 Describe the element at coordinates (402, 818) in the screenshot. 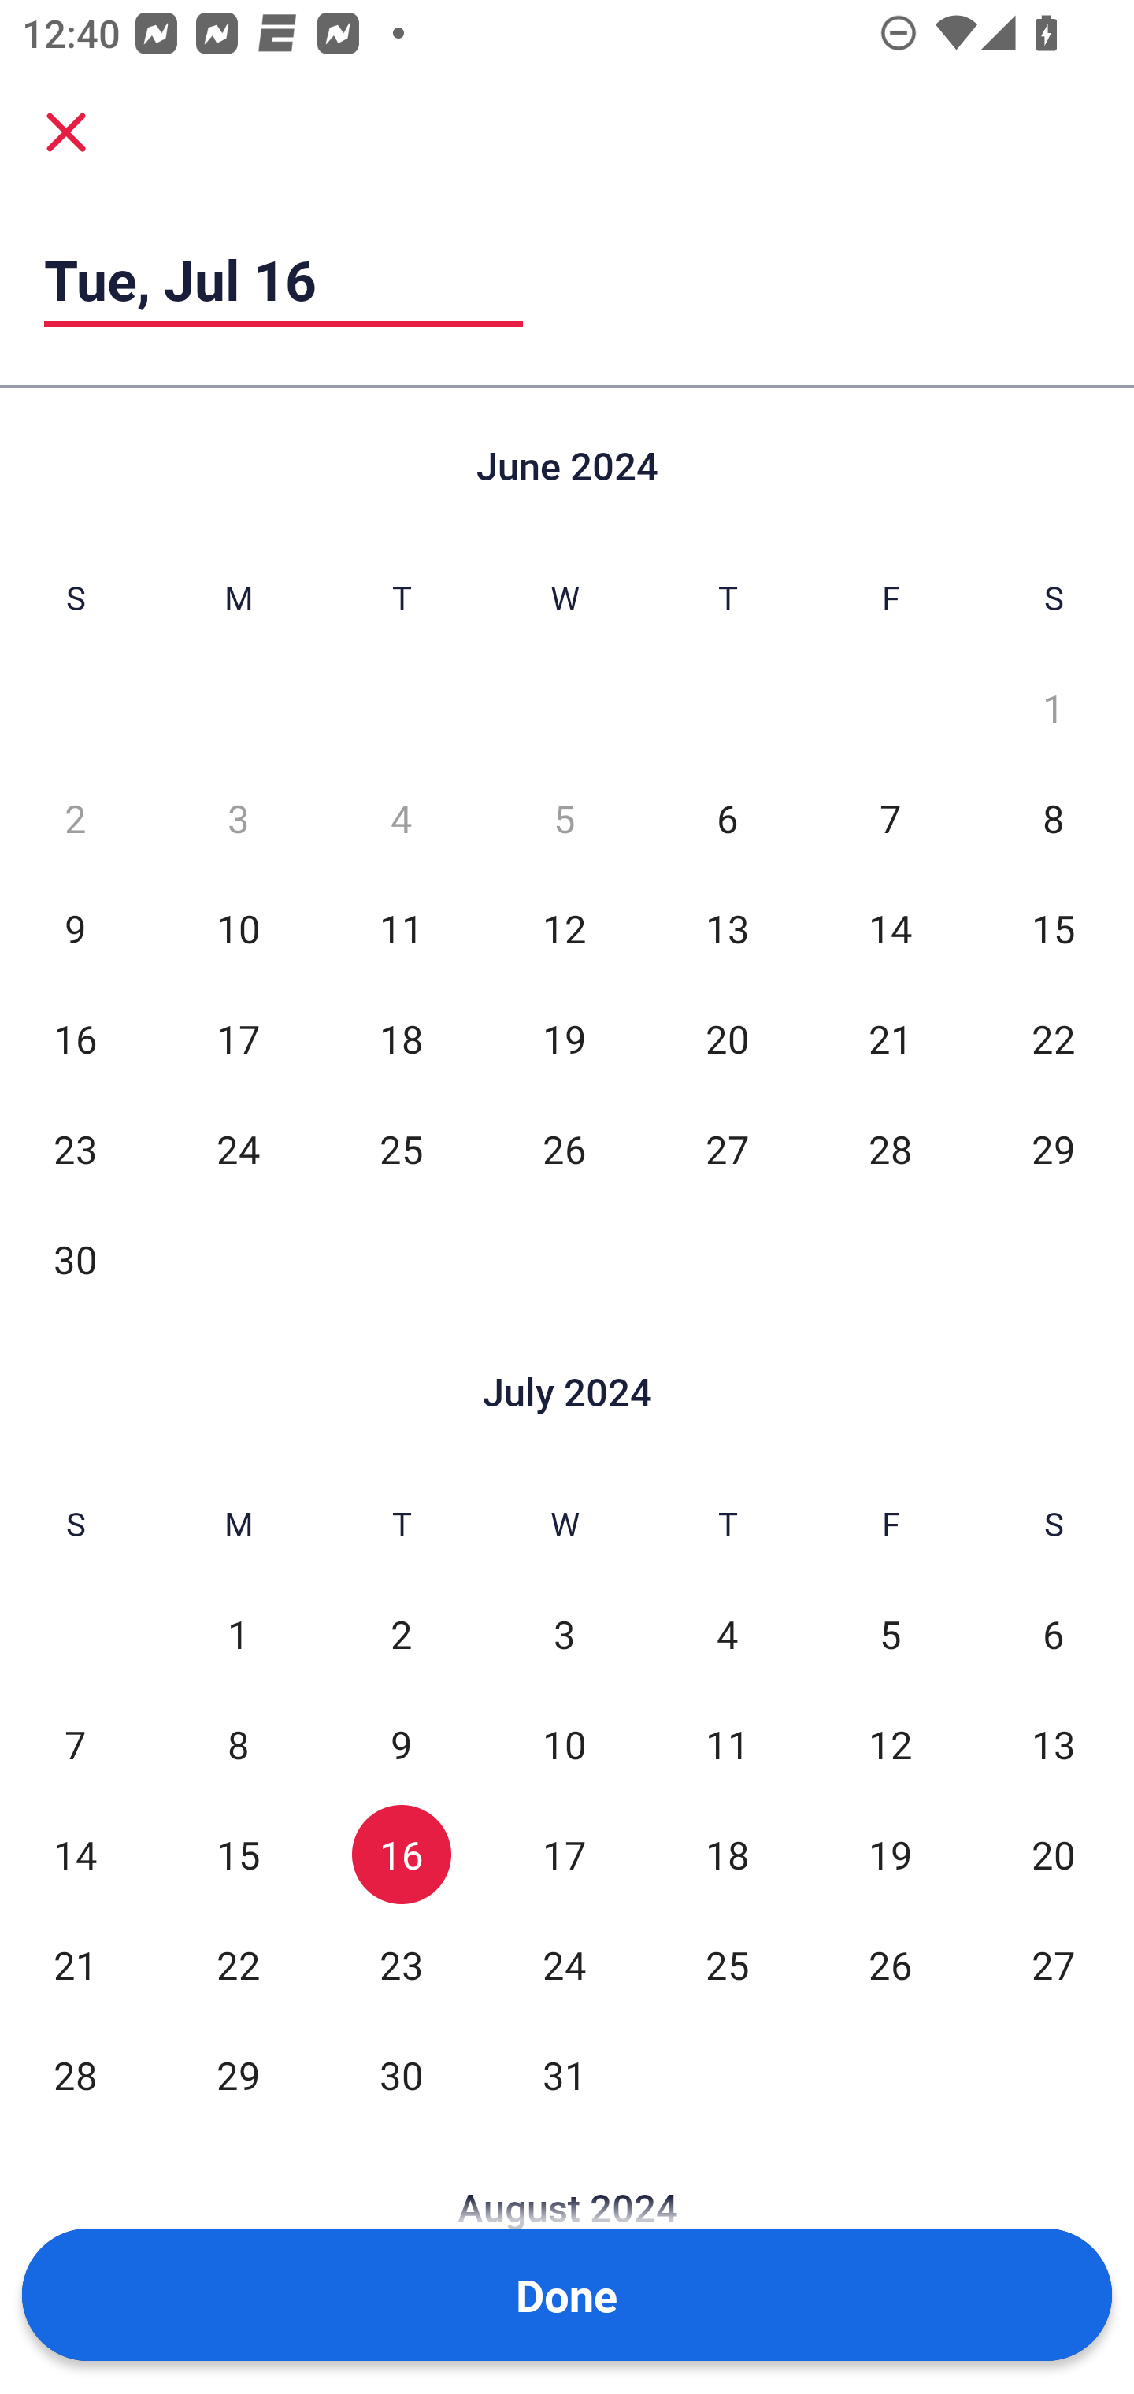

I see `4 Tue, Jun 4, Not Selected` at that location.